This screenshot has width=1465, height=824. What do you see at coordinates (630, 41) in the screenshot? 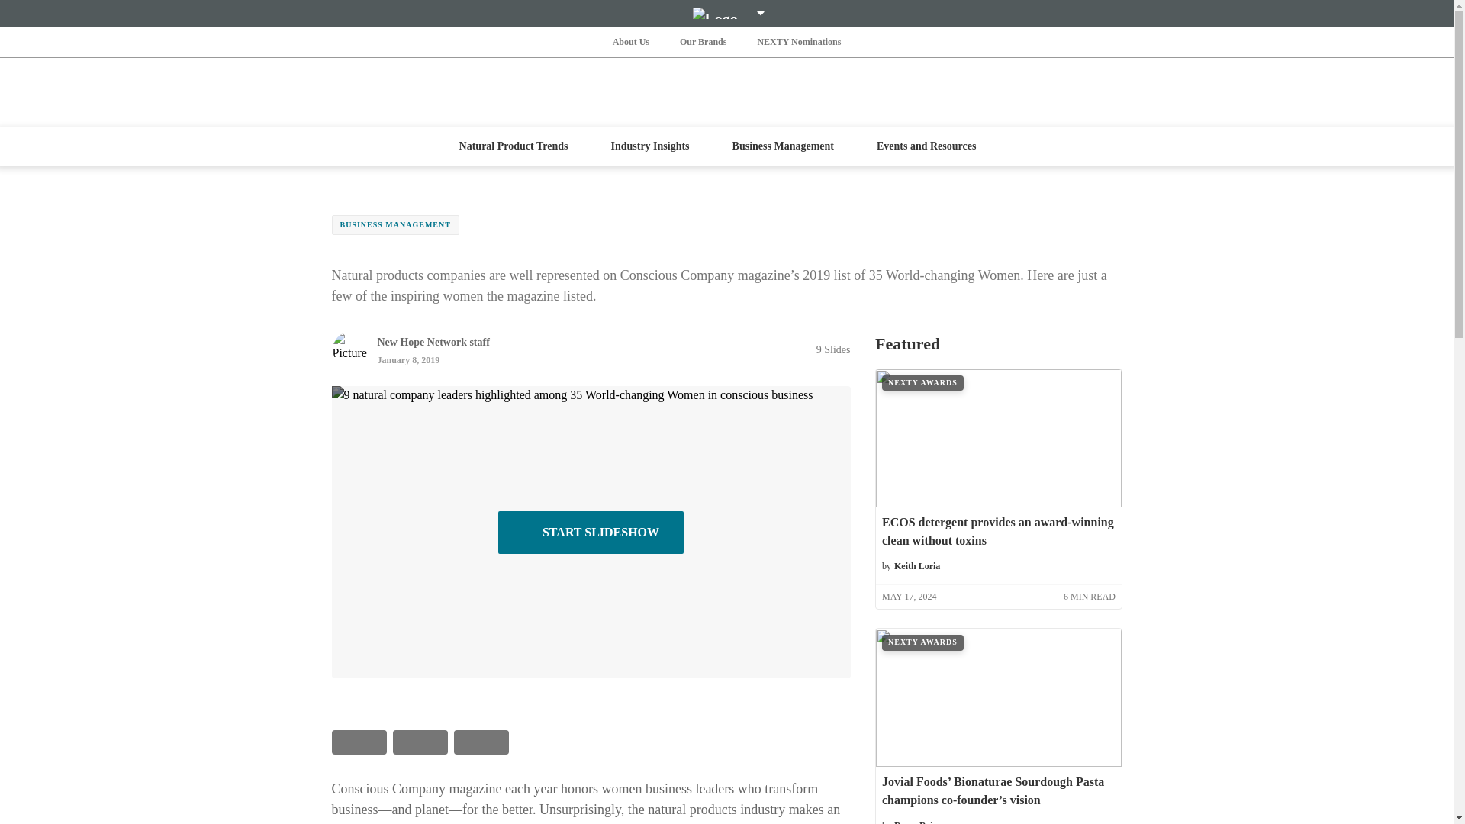
I see `About Us` at bounding box center [630, 41].